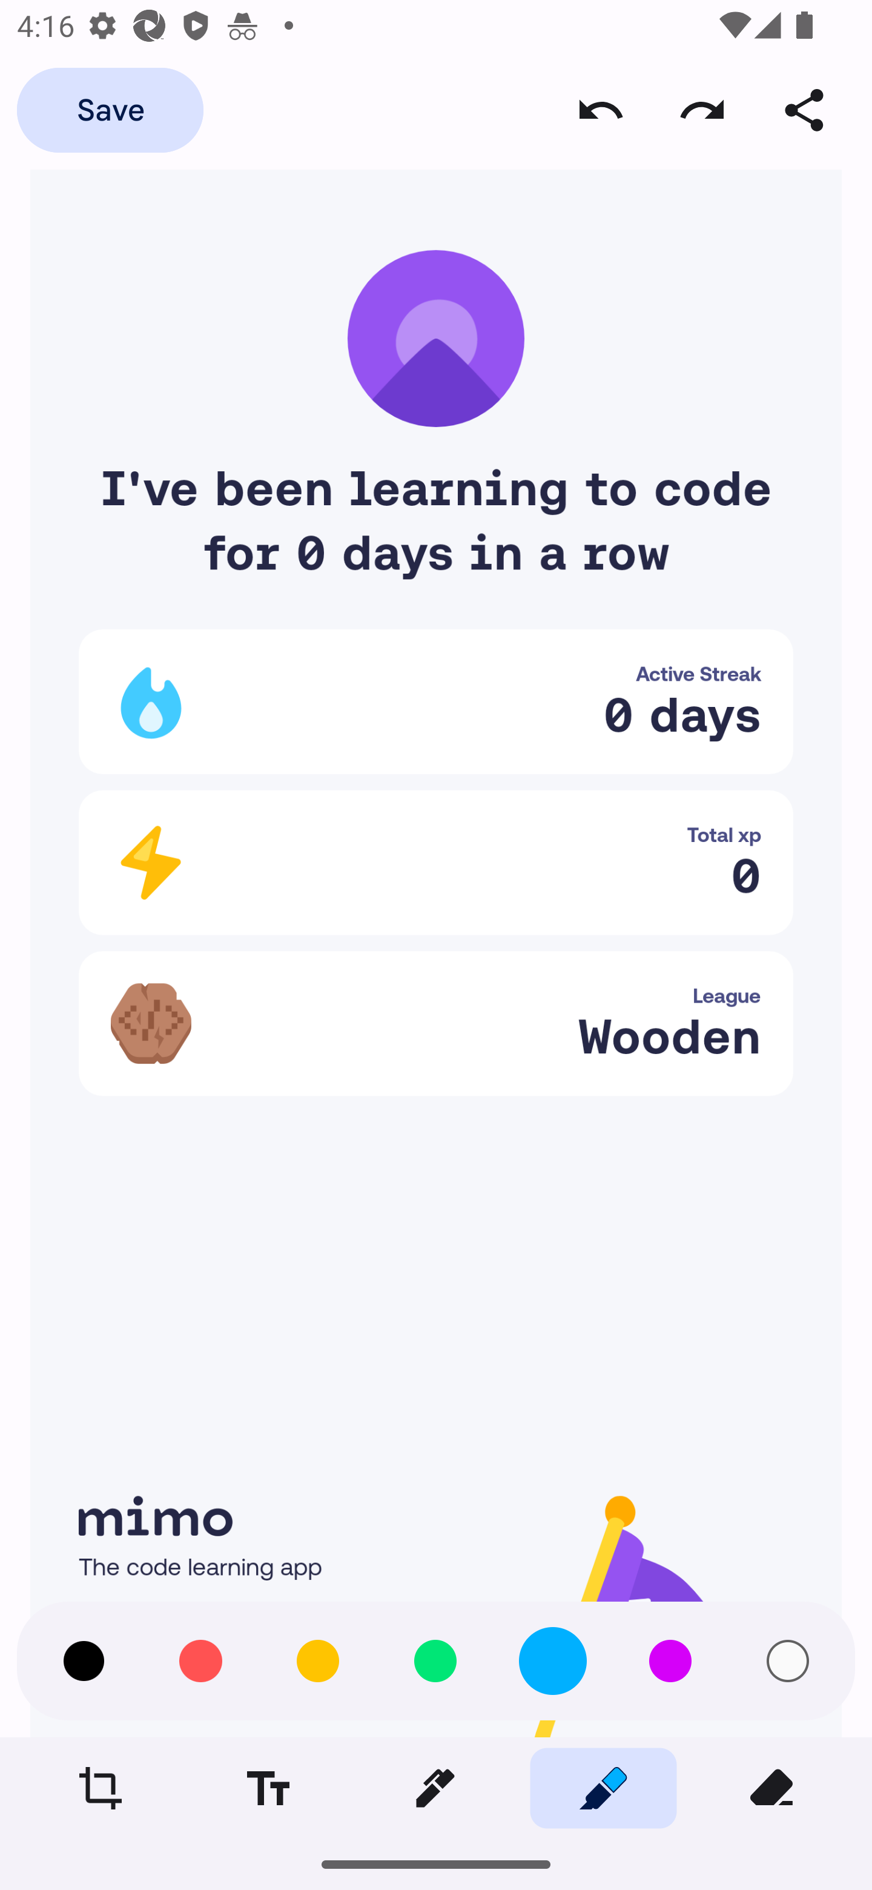 This screenshot has width=872, height=1890. Describe the element at coordinates (670, 1661) in the screenshot. I see `Purple` at that location.